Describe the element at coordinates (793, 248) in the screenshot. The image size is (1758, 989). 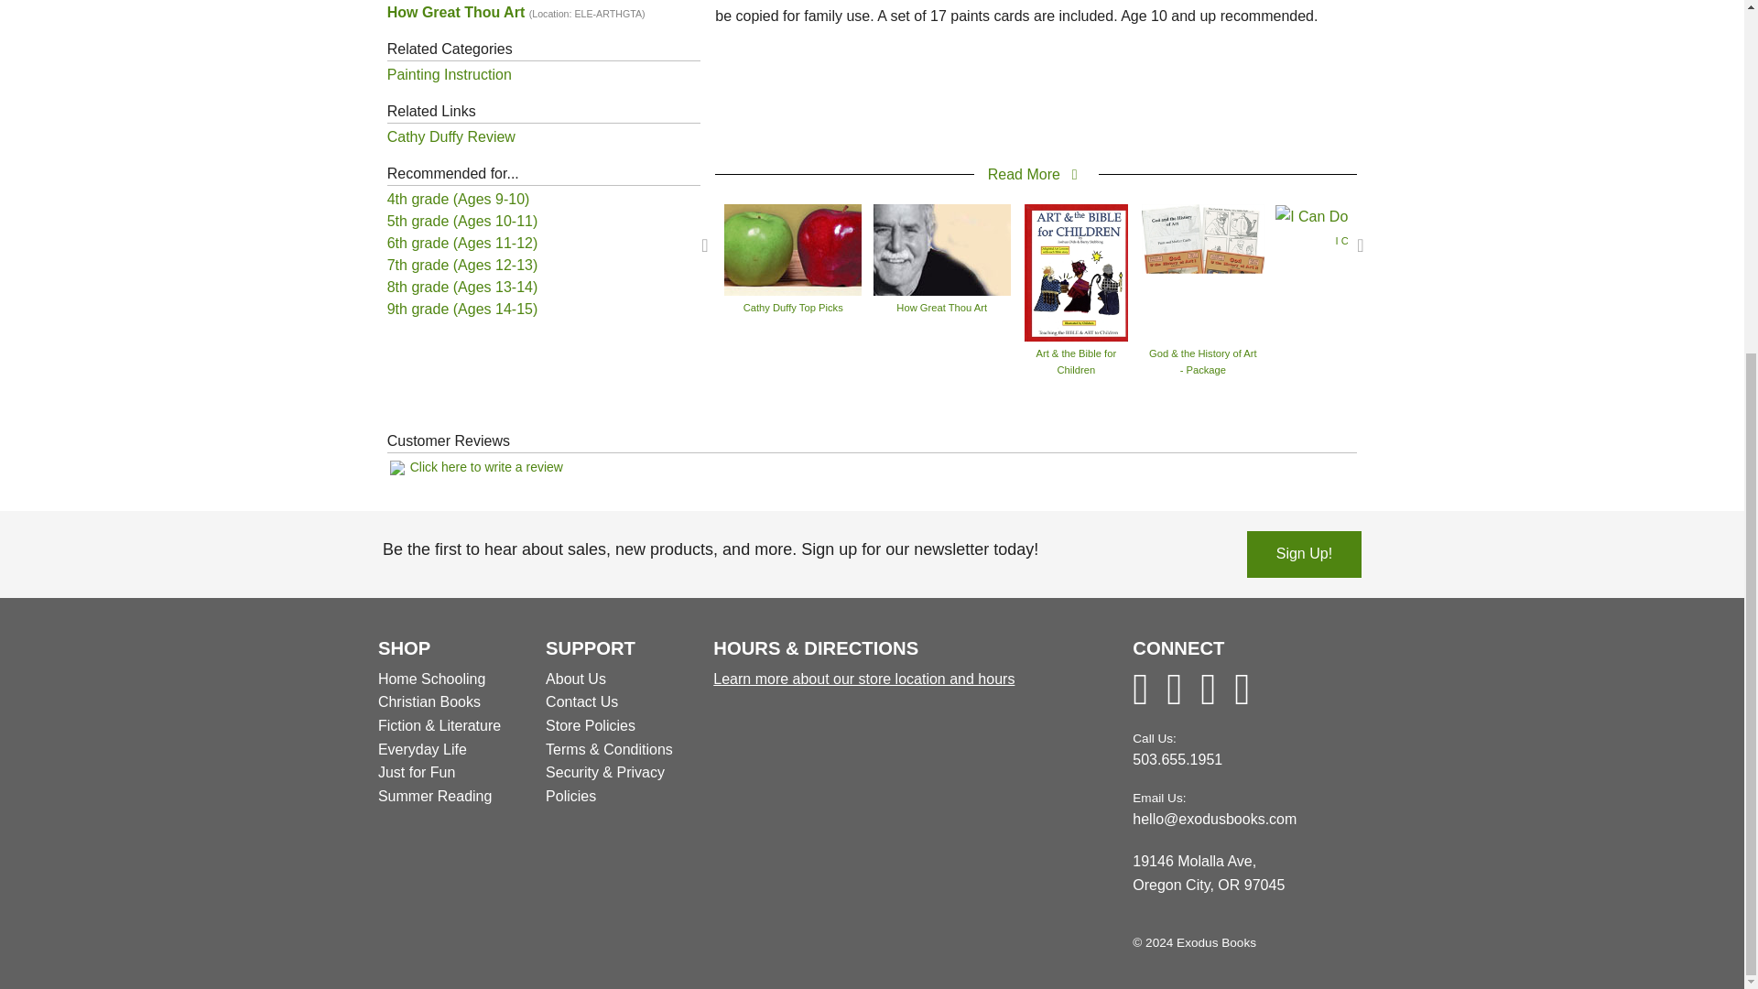
I see `Cathy Duffy Top Picks` at that location.